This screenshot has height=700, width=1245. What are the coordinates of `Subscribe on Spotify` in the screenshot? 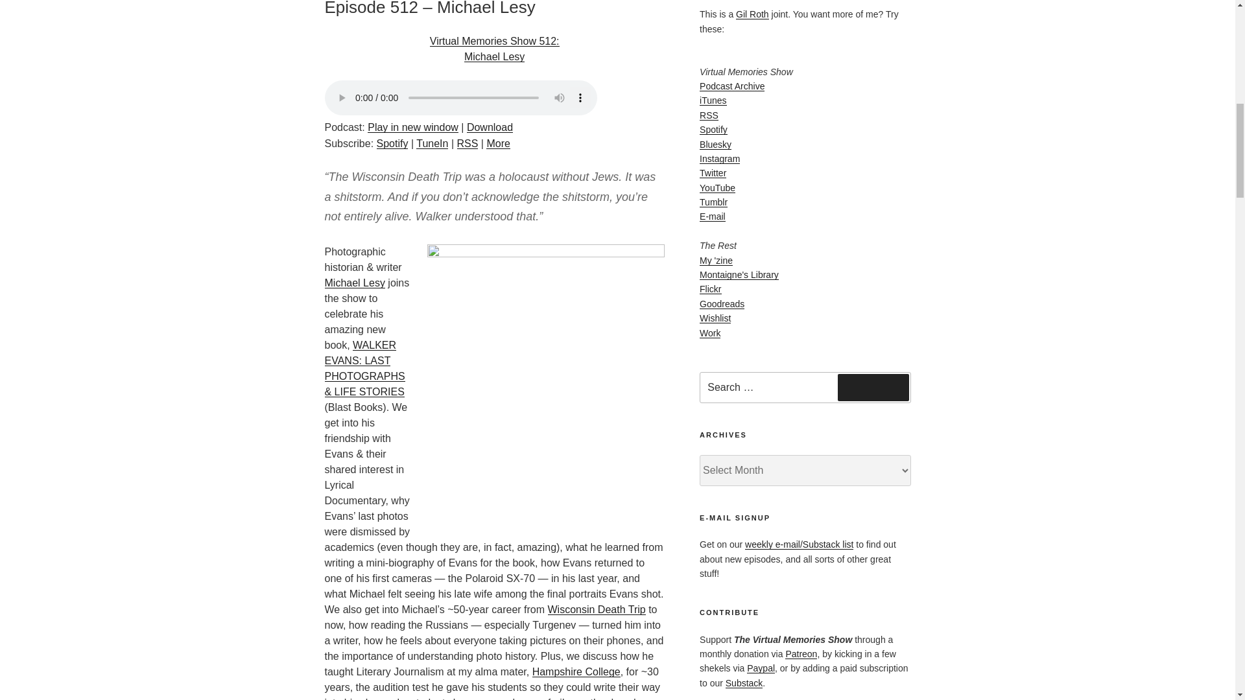 It's located at (392, 143).